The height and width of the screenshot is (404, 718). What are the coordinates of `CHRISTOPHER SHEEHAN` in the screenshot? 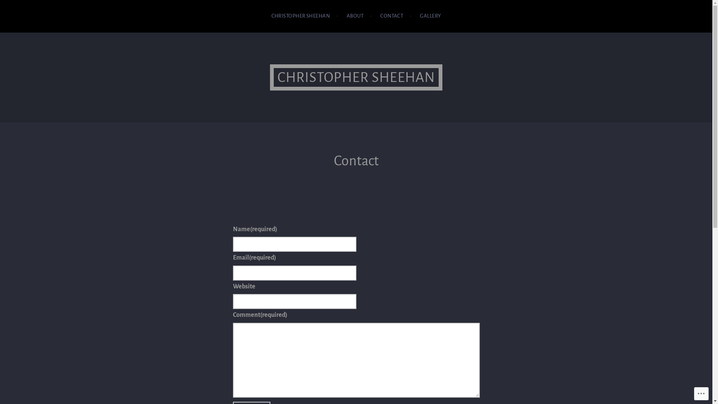 It's located at (305, 16).